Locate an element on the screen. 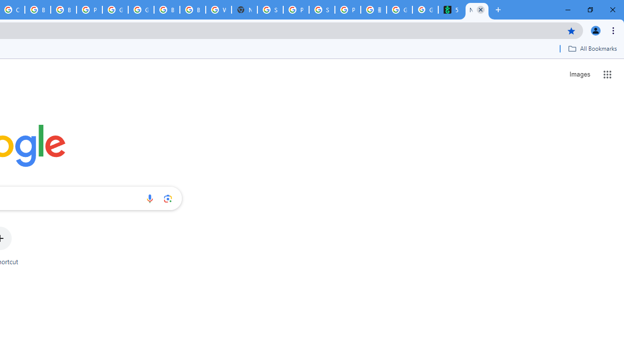  Search by voice is located at coordinates (150, 198).